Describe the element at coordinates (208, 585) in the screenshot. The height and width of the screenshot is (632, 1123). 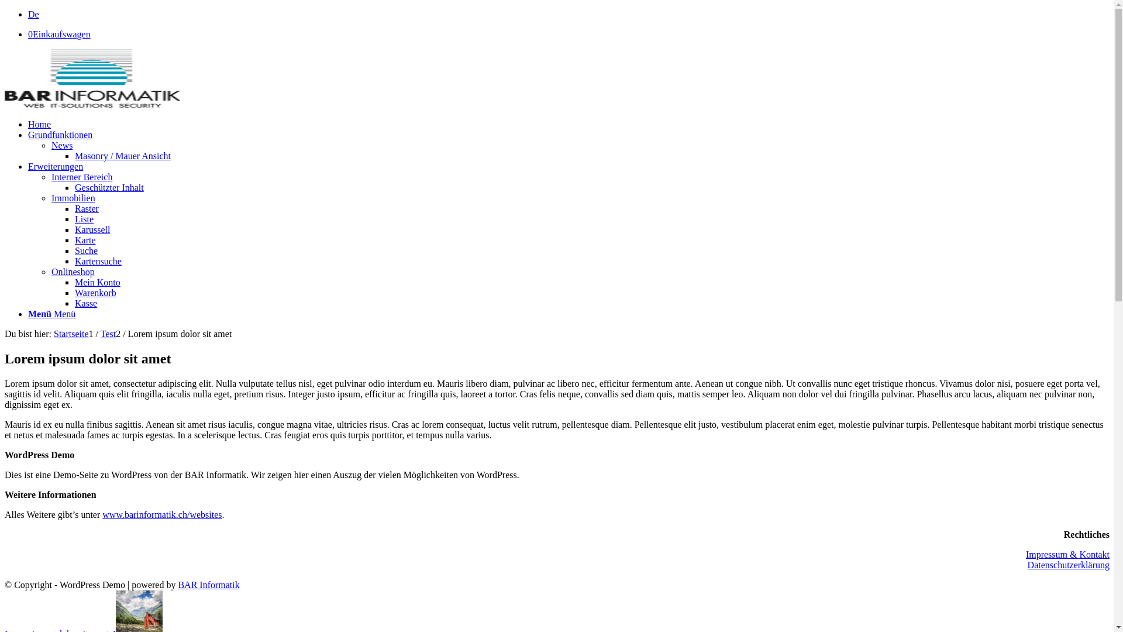
I see `BAR Informatik` at that location.